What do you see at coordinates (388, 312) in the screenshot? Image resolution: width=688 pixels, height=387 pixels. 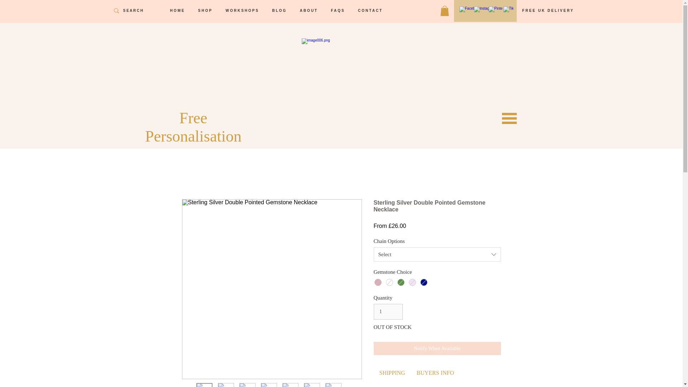 I see `1` at bounding box center [388, 312].